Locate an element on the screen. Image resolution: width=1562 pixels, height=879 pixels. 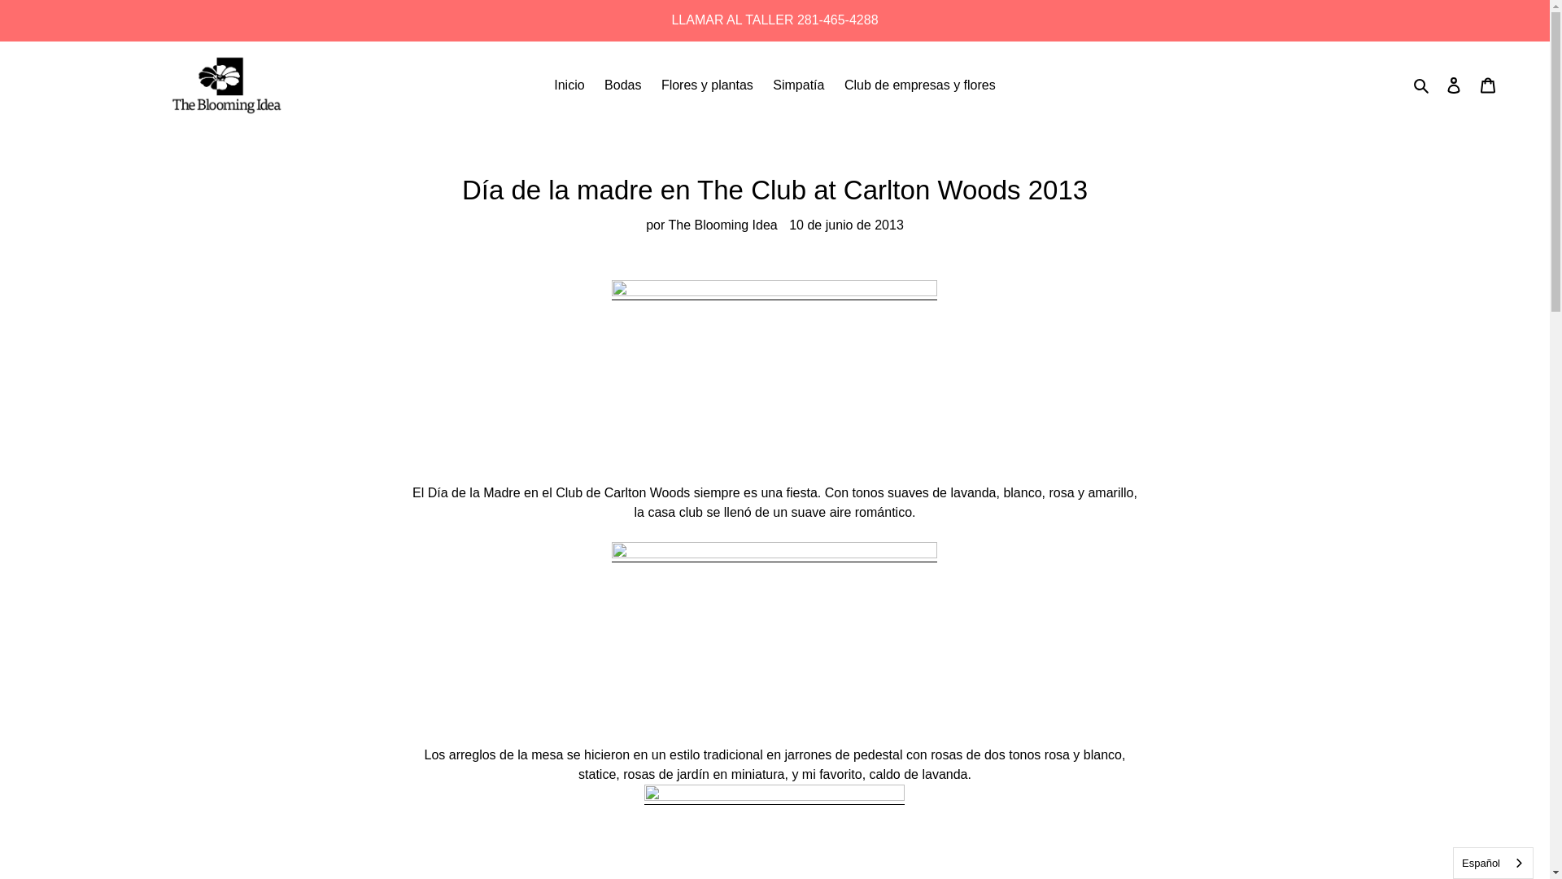
Flores y plantas is located at coordinates (707, 85).